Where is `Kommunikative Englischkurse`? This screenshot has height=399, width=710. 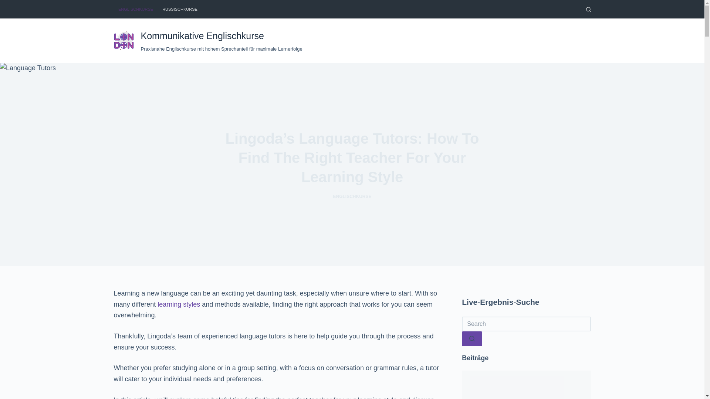 Kommunikative Englischkurse is located at coordinates (202, 36).